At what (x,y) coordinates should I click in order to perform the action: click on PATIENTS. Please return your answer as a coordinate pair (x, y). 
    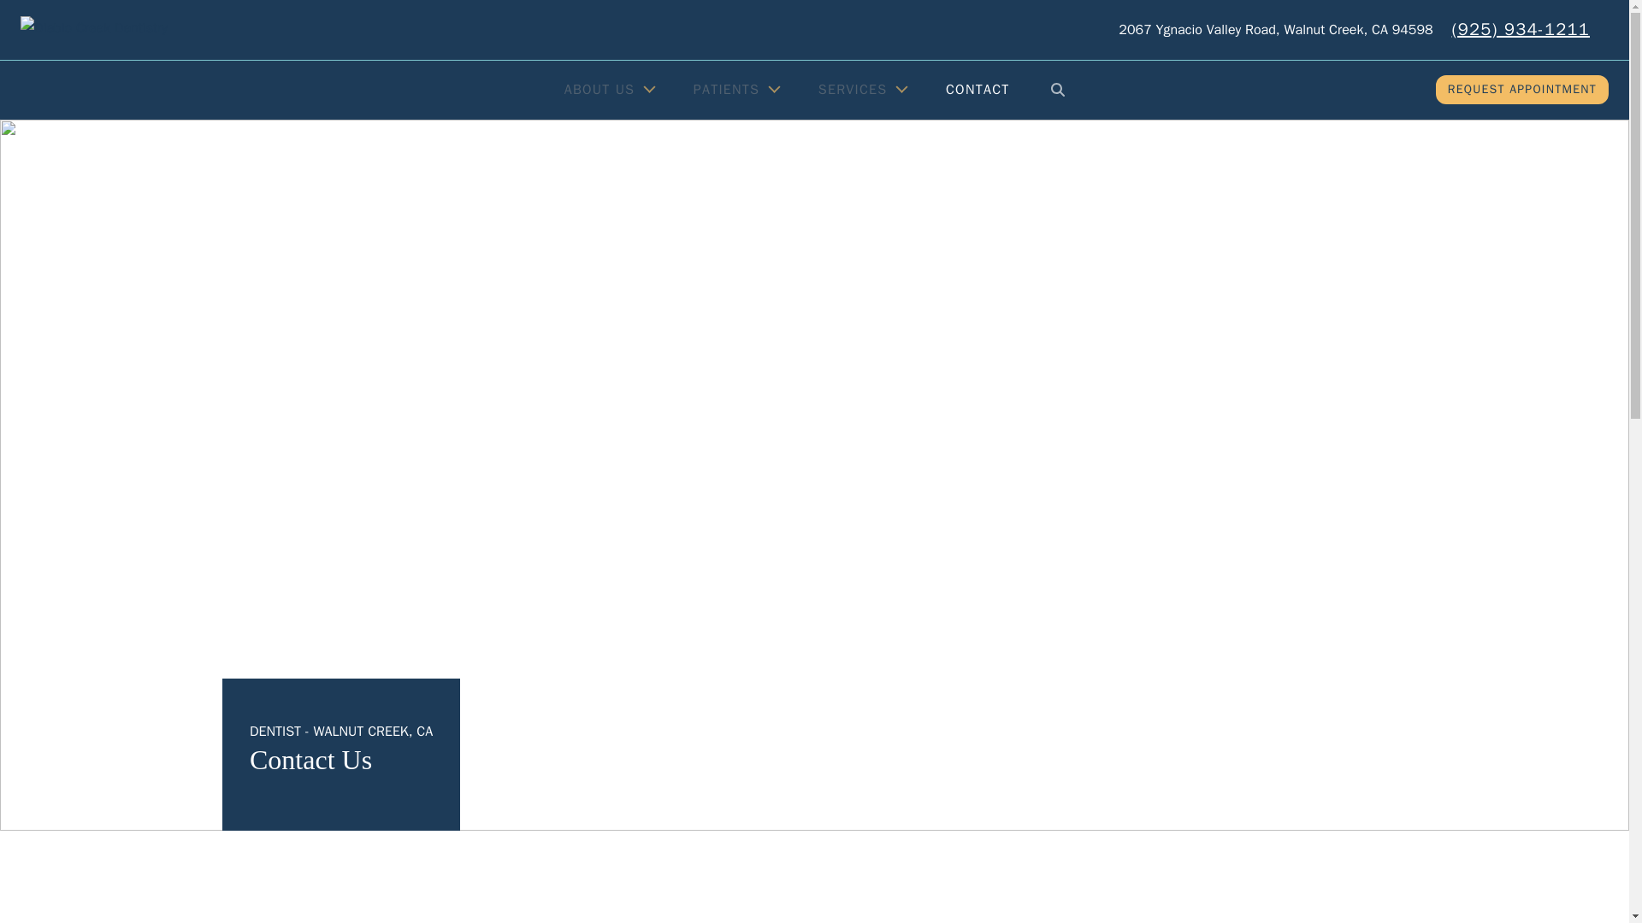
    Looking at the image, I should click on (735, 89).